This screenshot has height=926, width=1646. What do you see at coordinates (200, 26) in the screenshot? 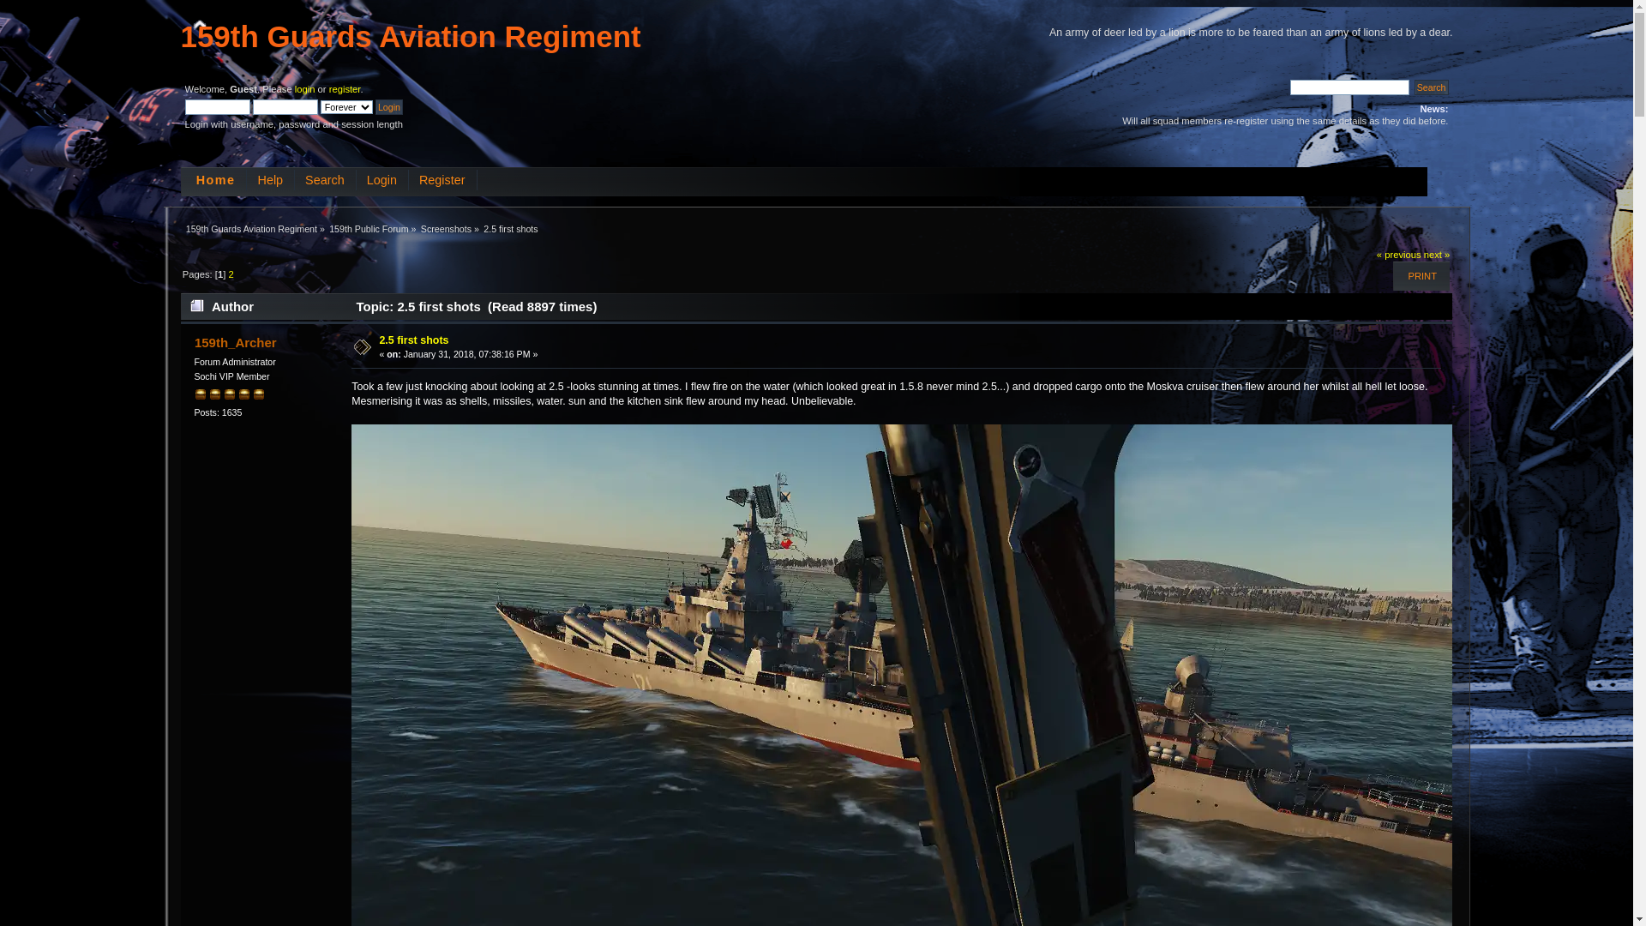
I see `Shrink or expand the header.` at bounding box center [200, 26].